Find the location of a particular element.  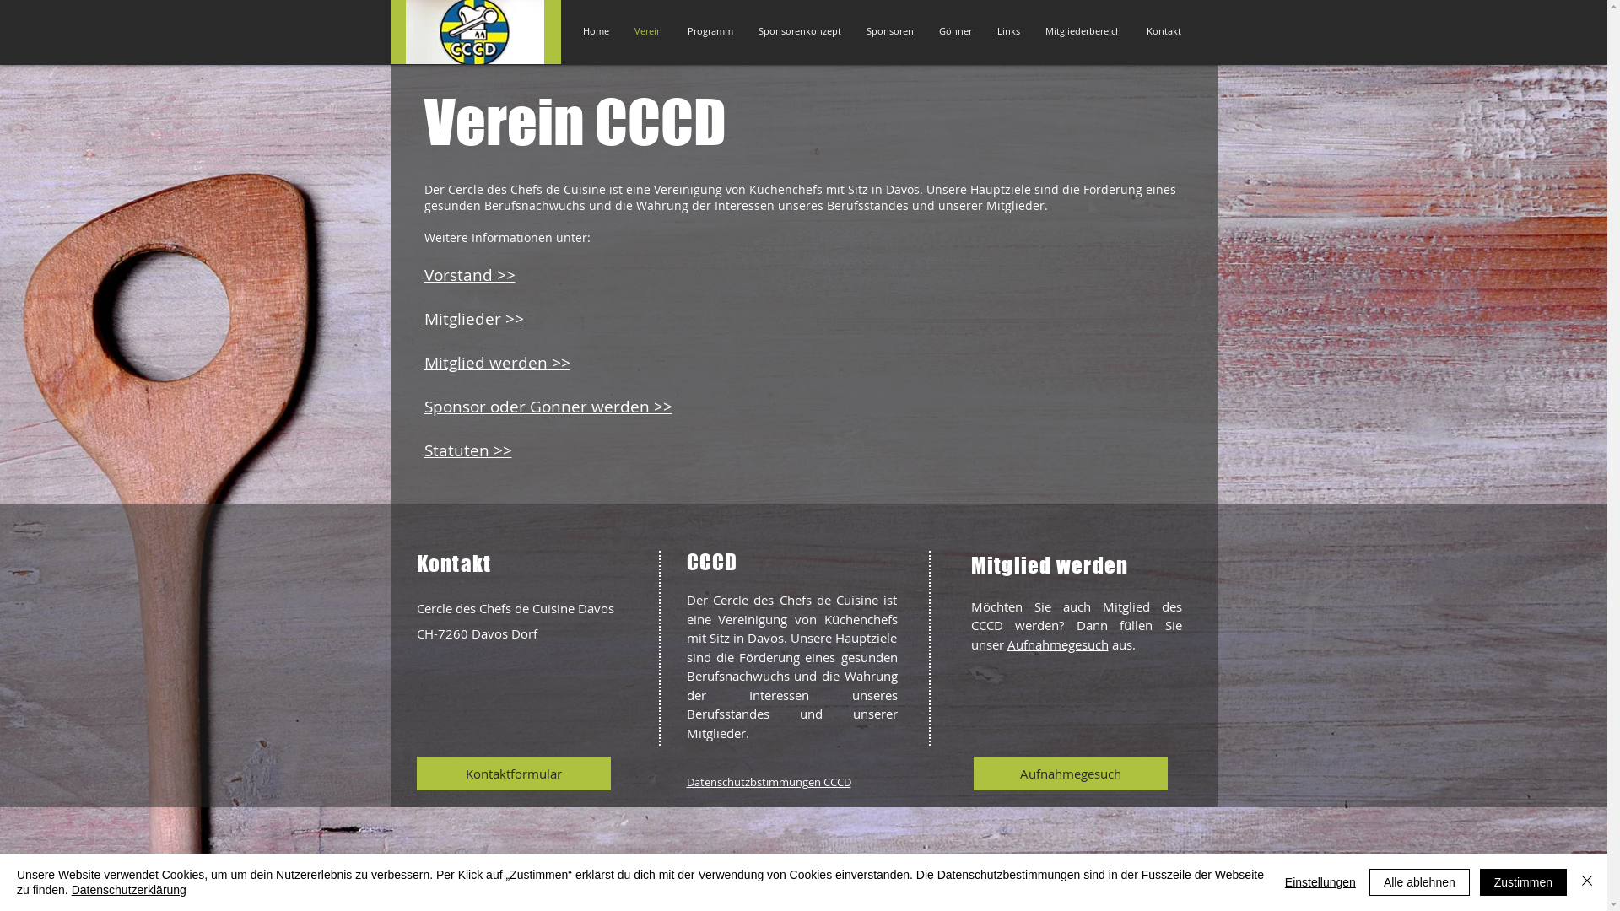

Vorstand >> is located at coordinates (469, 275).